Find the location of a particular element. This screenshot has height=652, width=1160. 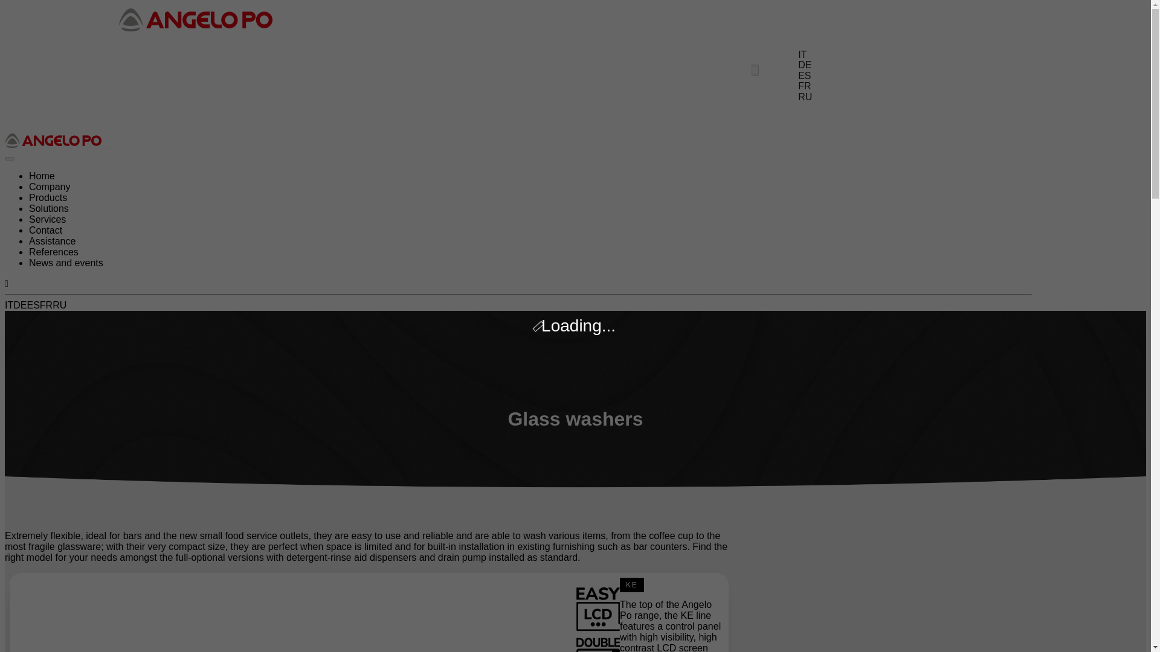

Company is located at coordinates (538, 118).